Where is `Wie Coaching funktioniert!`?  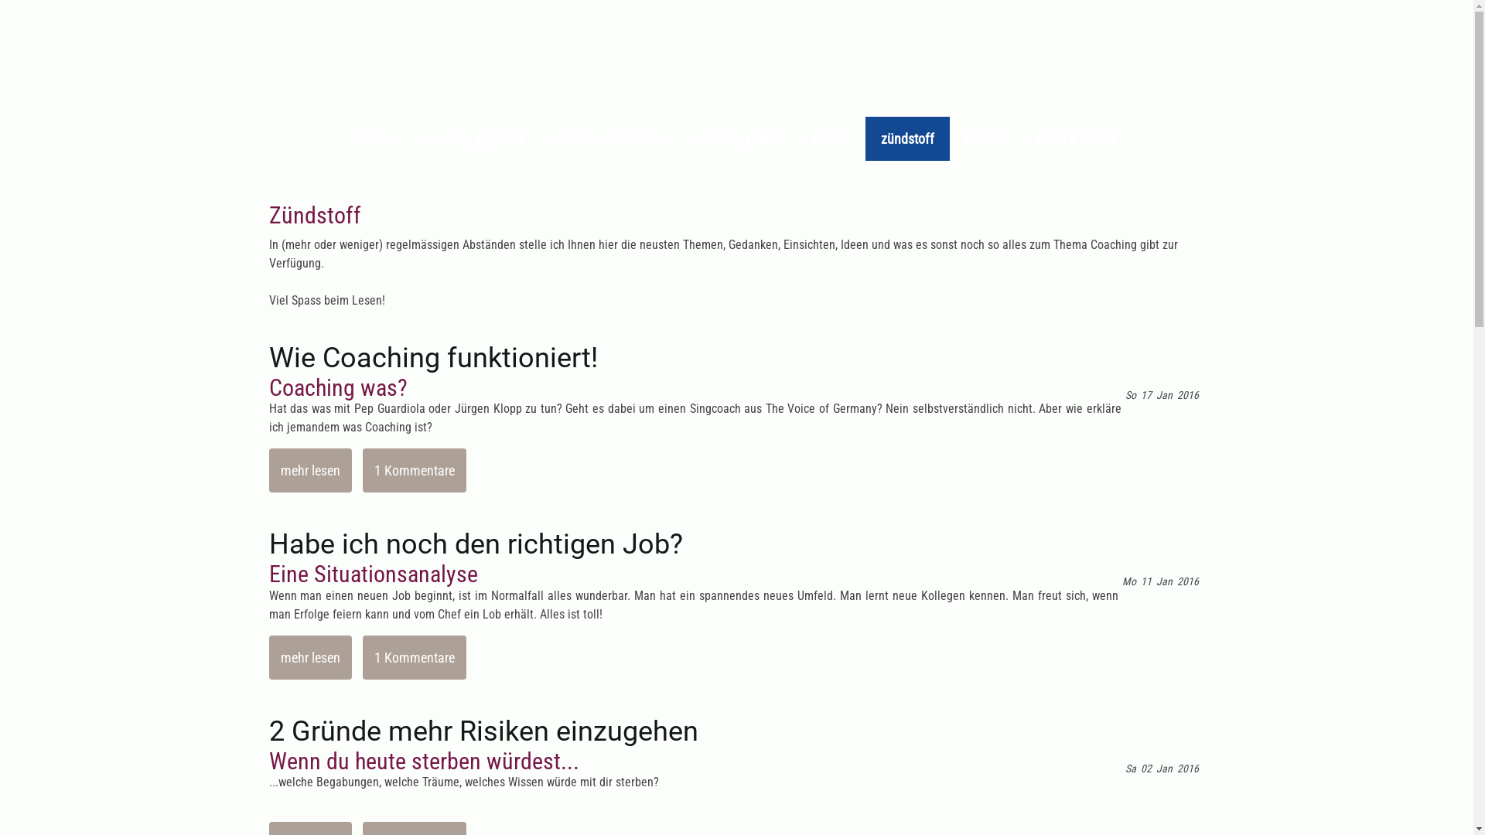 Wie Coaching funktioniert! is located at coordinates (737, 357).